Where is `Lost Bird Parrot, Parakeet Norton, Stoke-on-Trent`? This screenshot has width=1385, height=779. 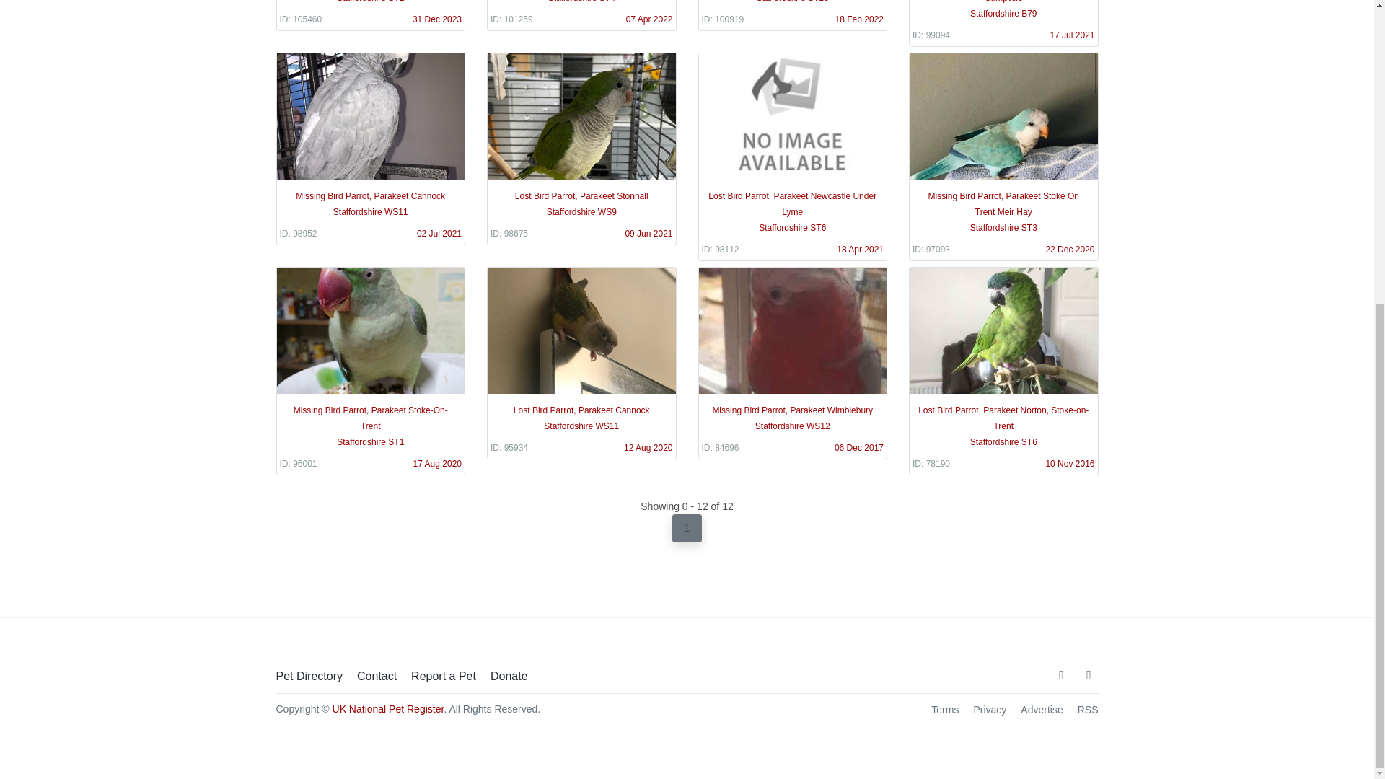 Lost Bird Parrot, Parakeet Norton, Stoke-on-Trent is located at coordinates (1003, 371).